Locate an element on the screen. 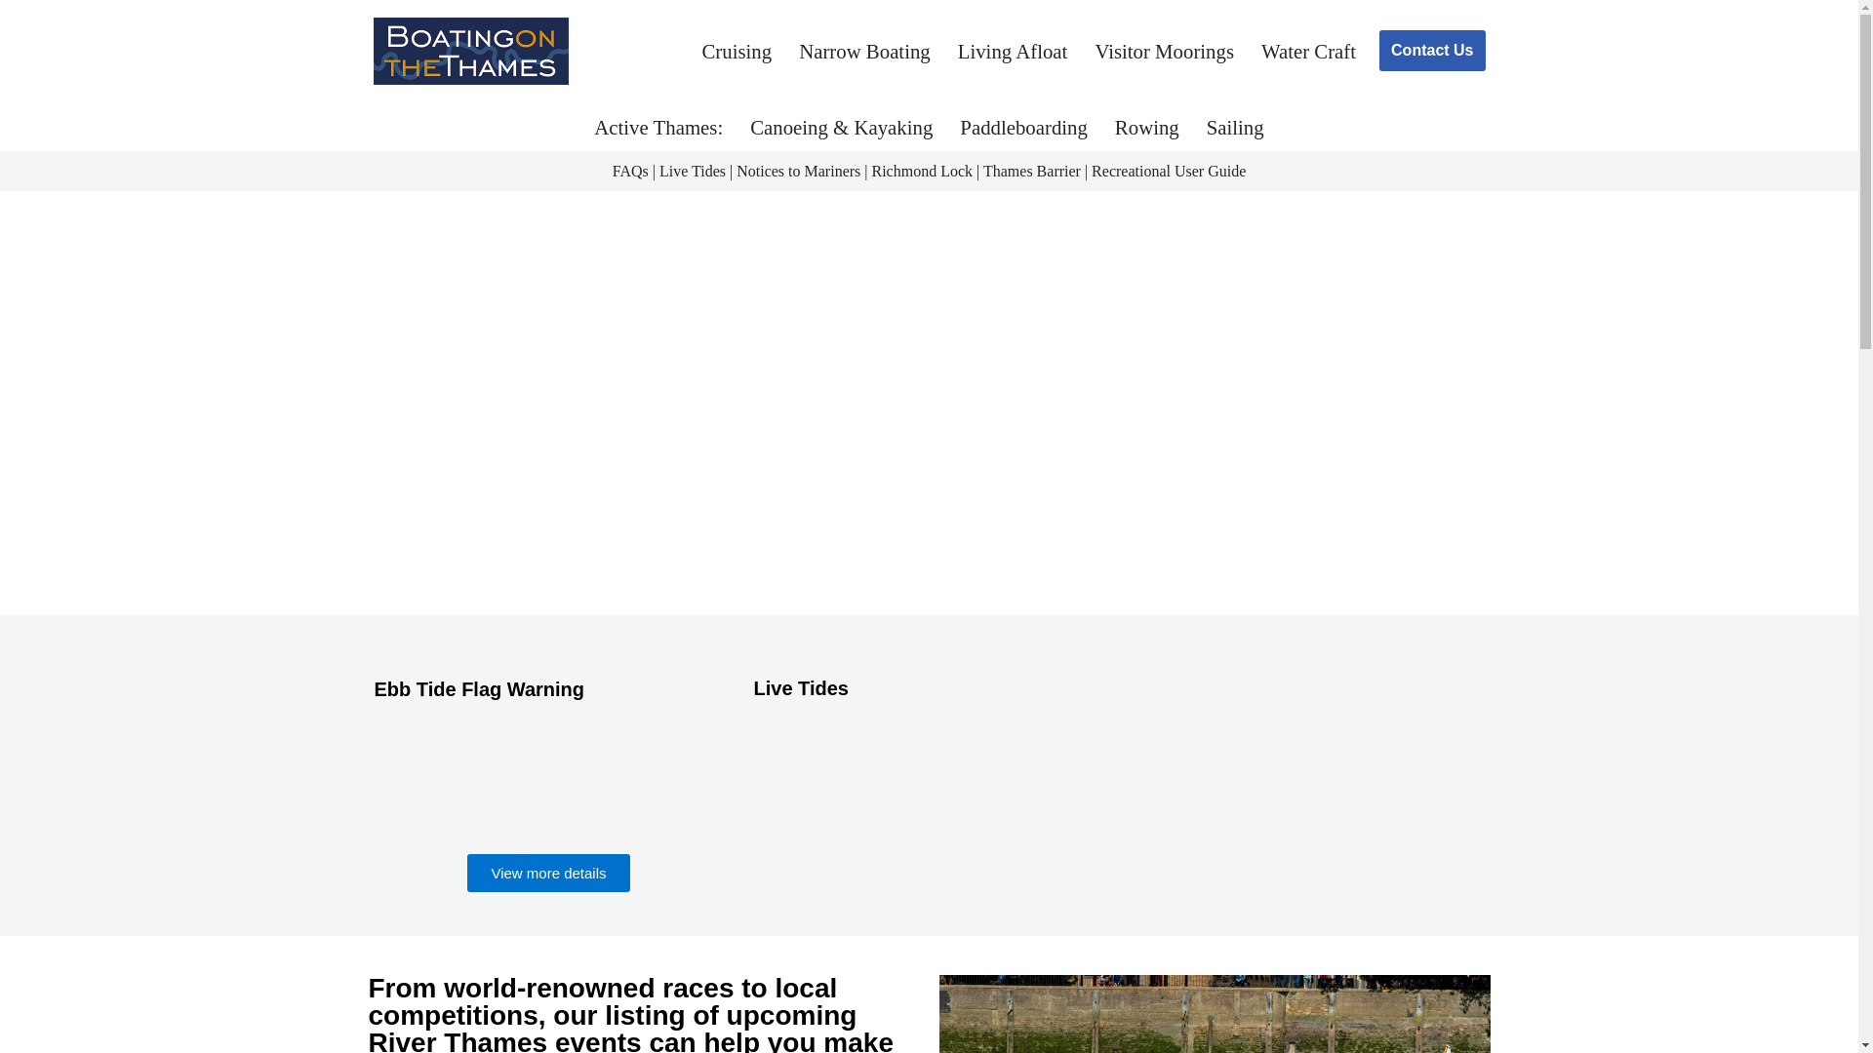 This screenshot has width=1873, height=1053. Recreational User Guide is located at coordinates (1169, 171).